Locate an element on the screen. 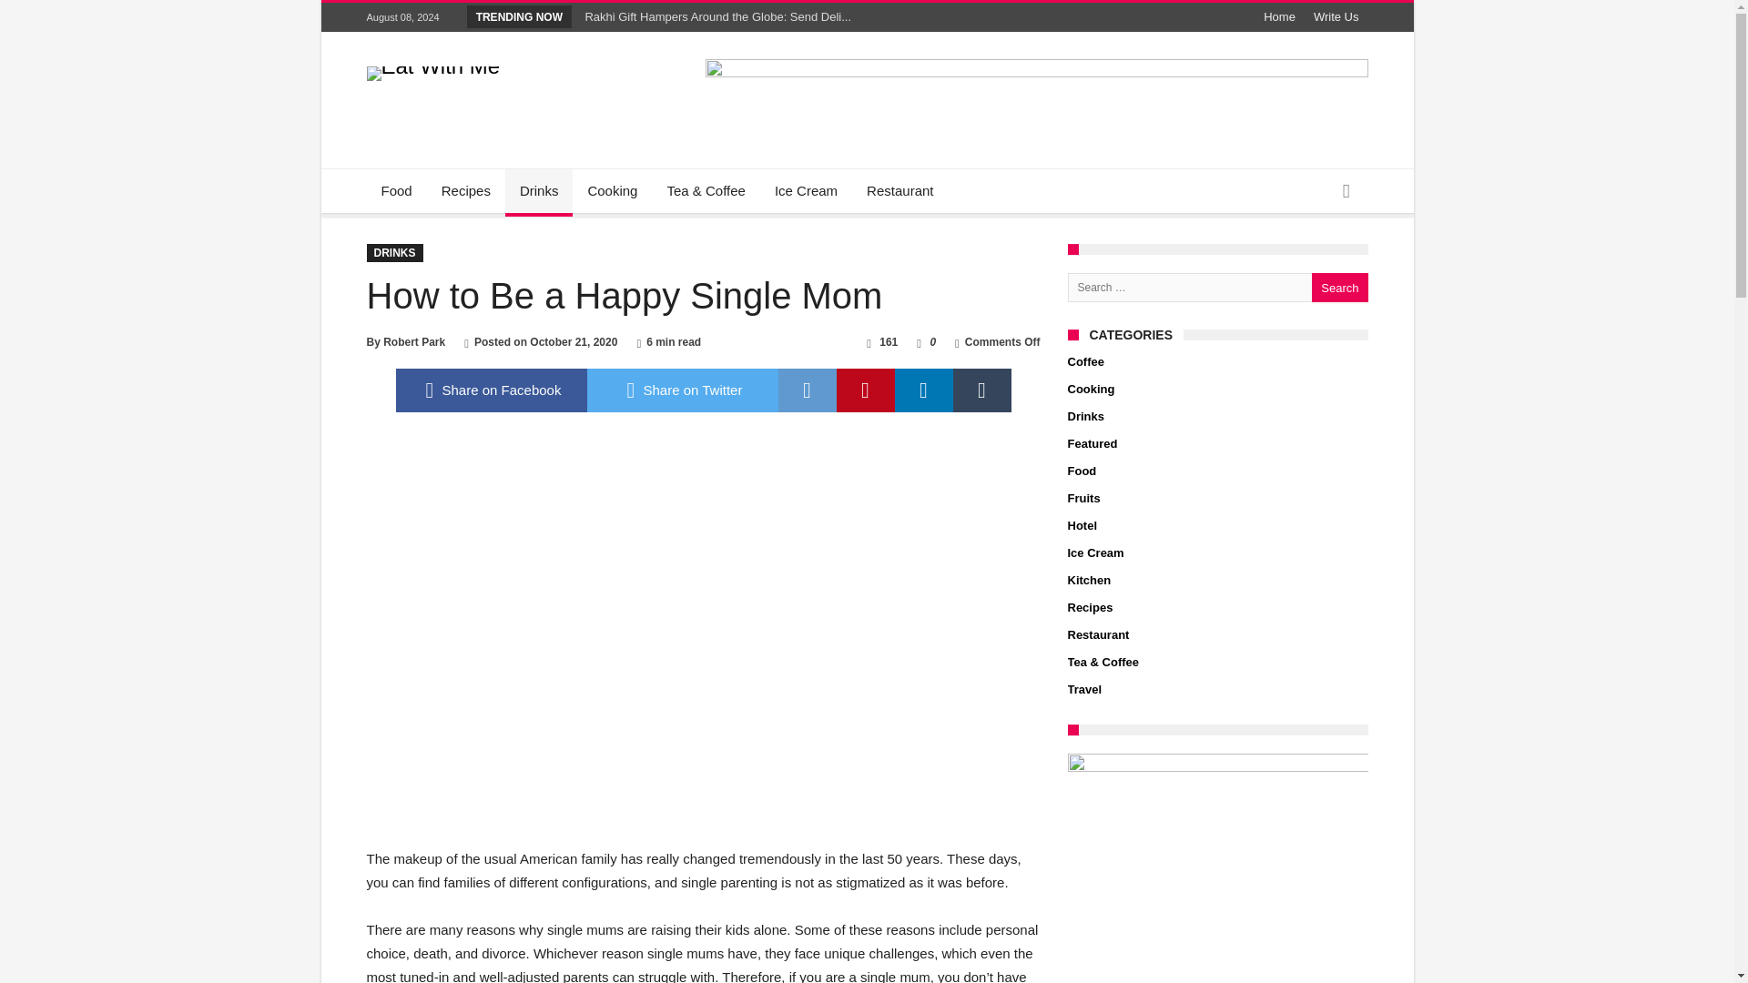 The height and width of the screenshot is (983, 1748). I like this article is located at coordinates (918, 342).